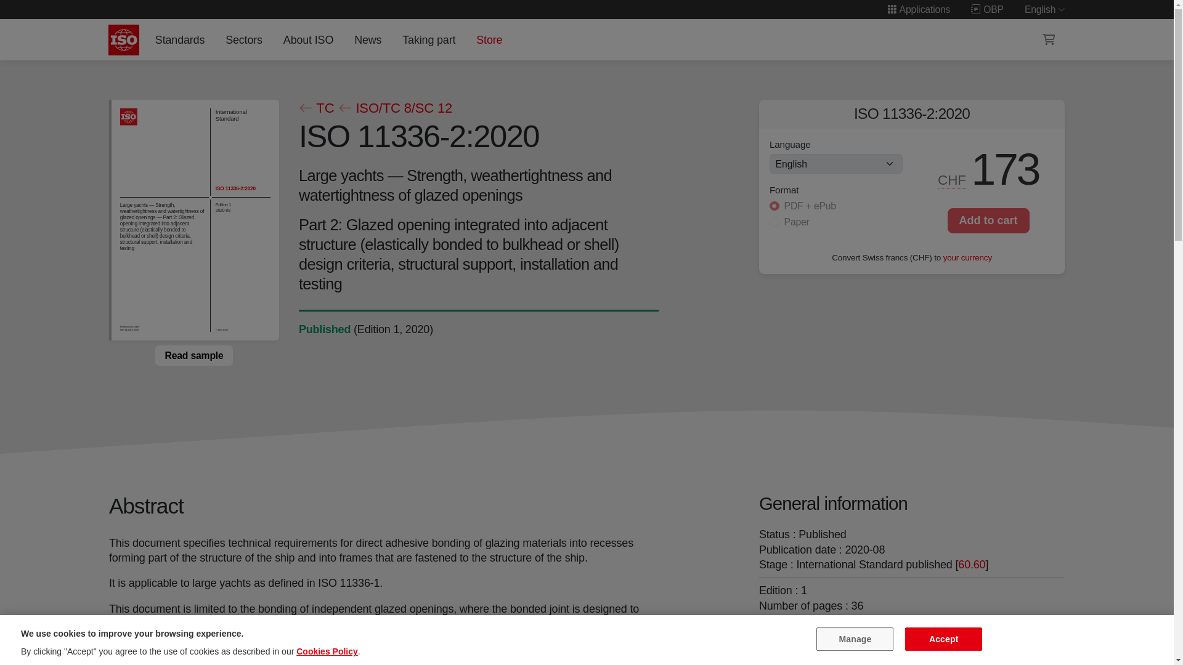 This screenshot has width=1183, height=665. Describe the element at coordinates (967, 257) in the screenshot. I see `your currency` at that location.